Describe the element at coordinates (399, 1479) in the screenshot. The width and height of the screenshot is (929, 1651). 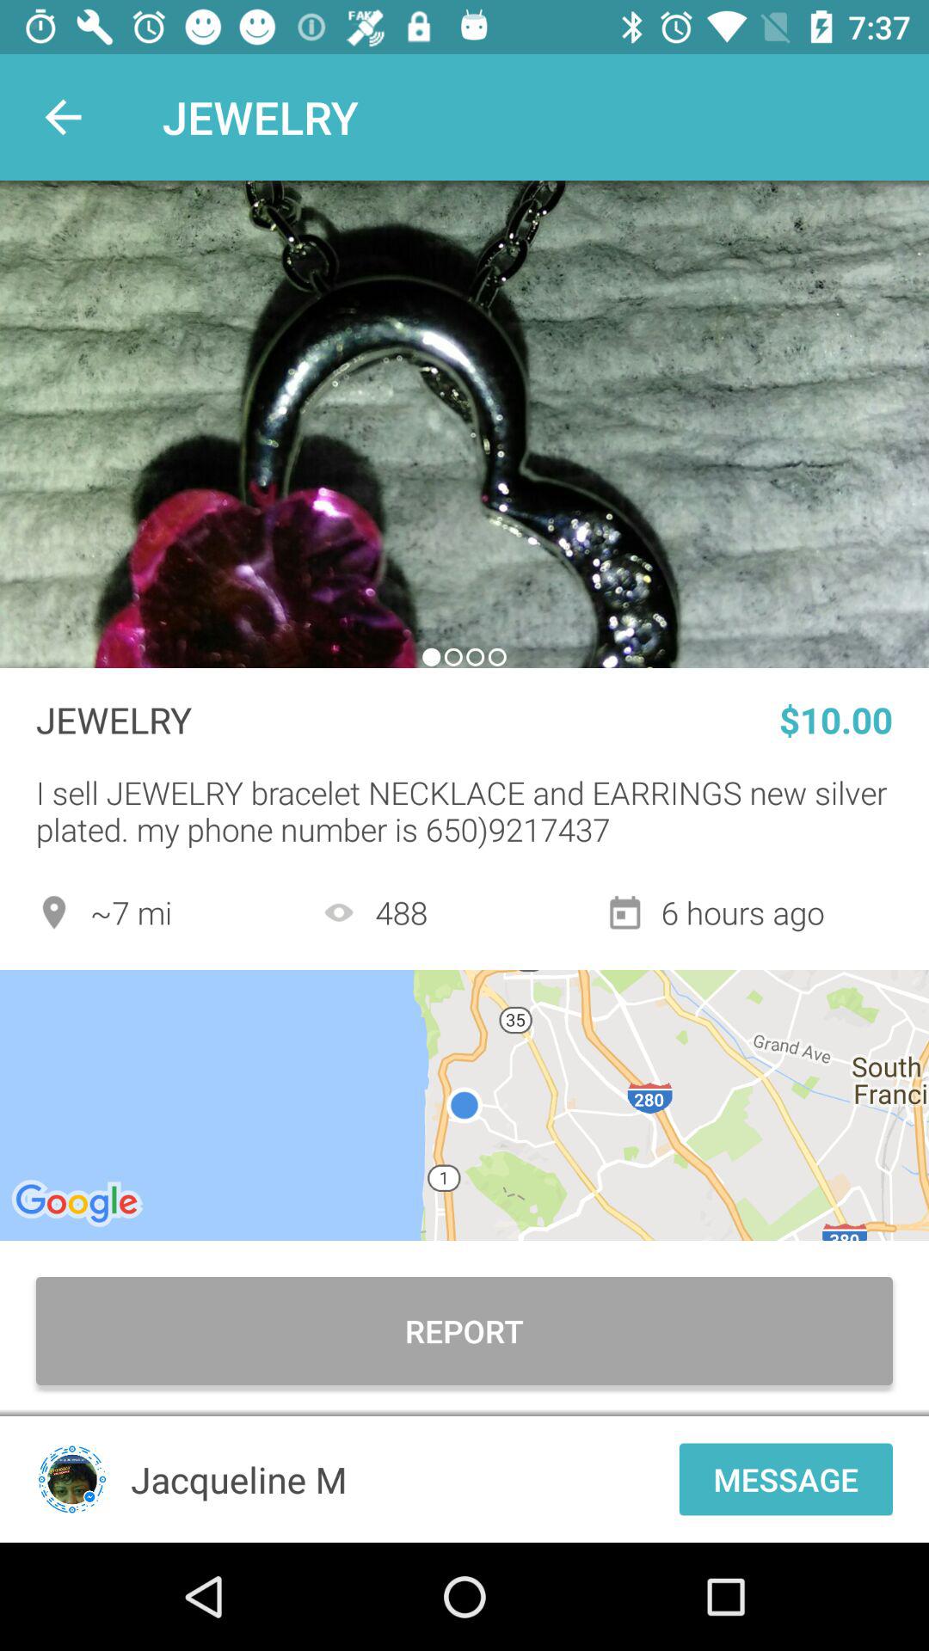
I see `scroll to the jacqueline m` at that location.